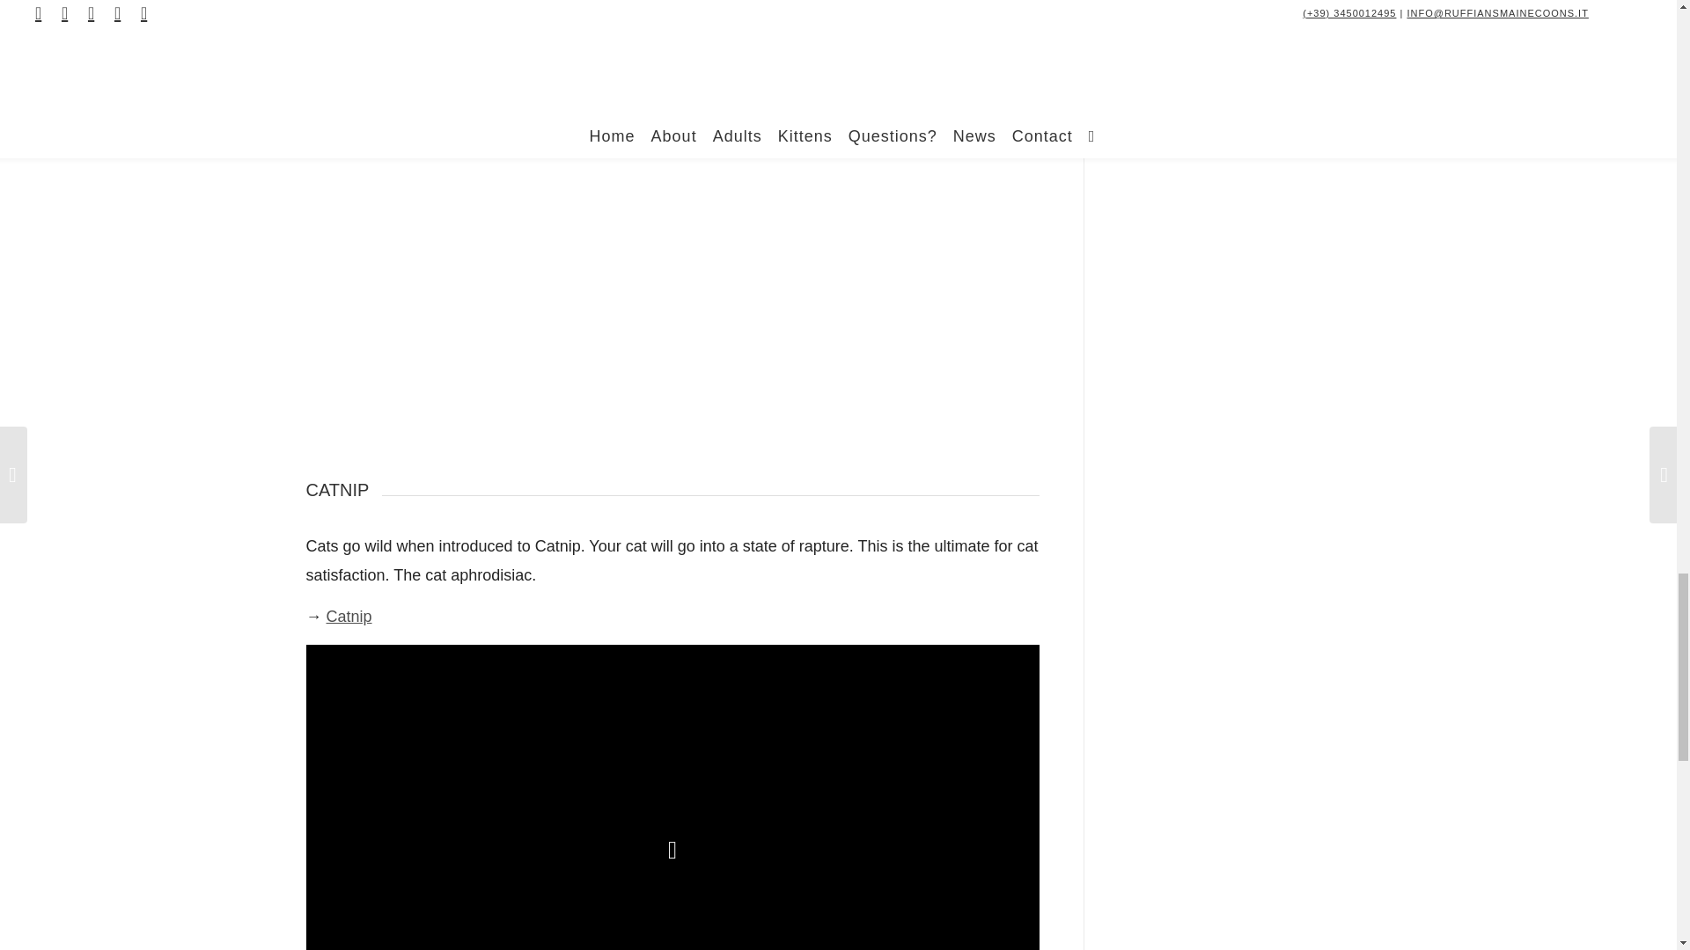  Describe the element at coordinates (435, 84) in the screenshot. I see `Catit Senses 2.0 Grass Planter` at that location.